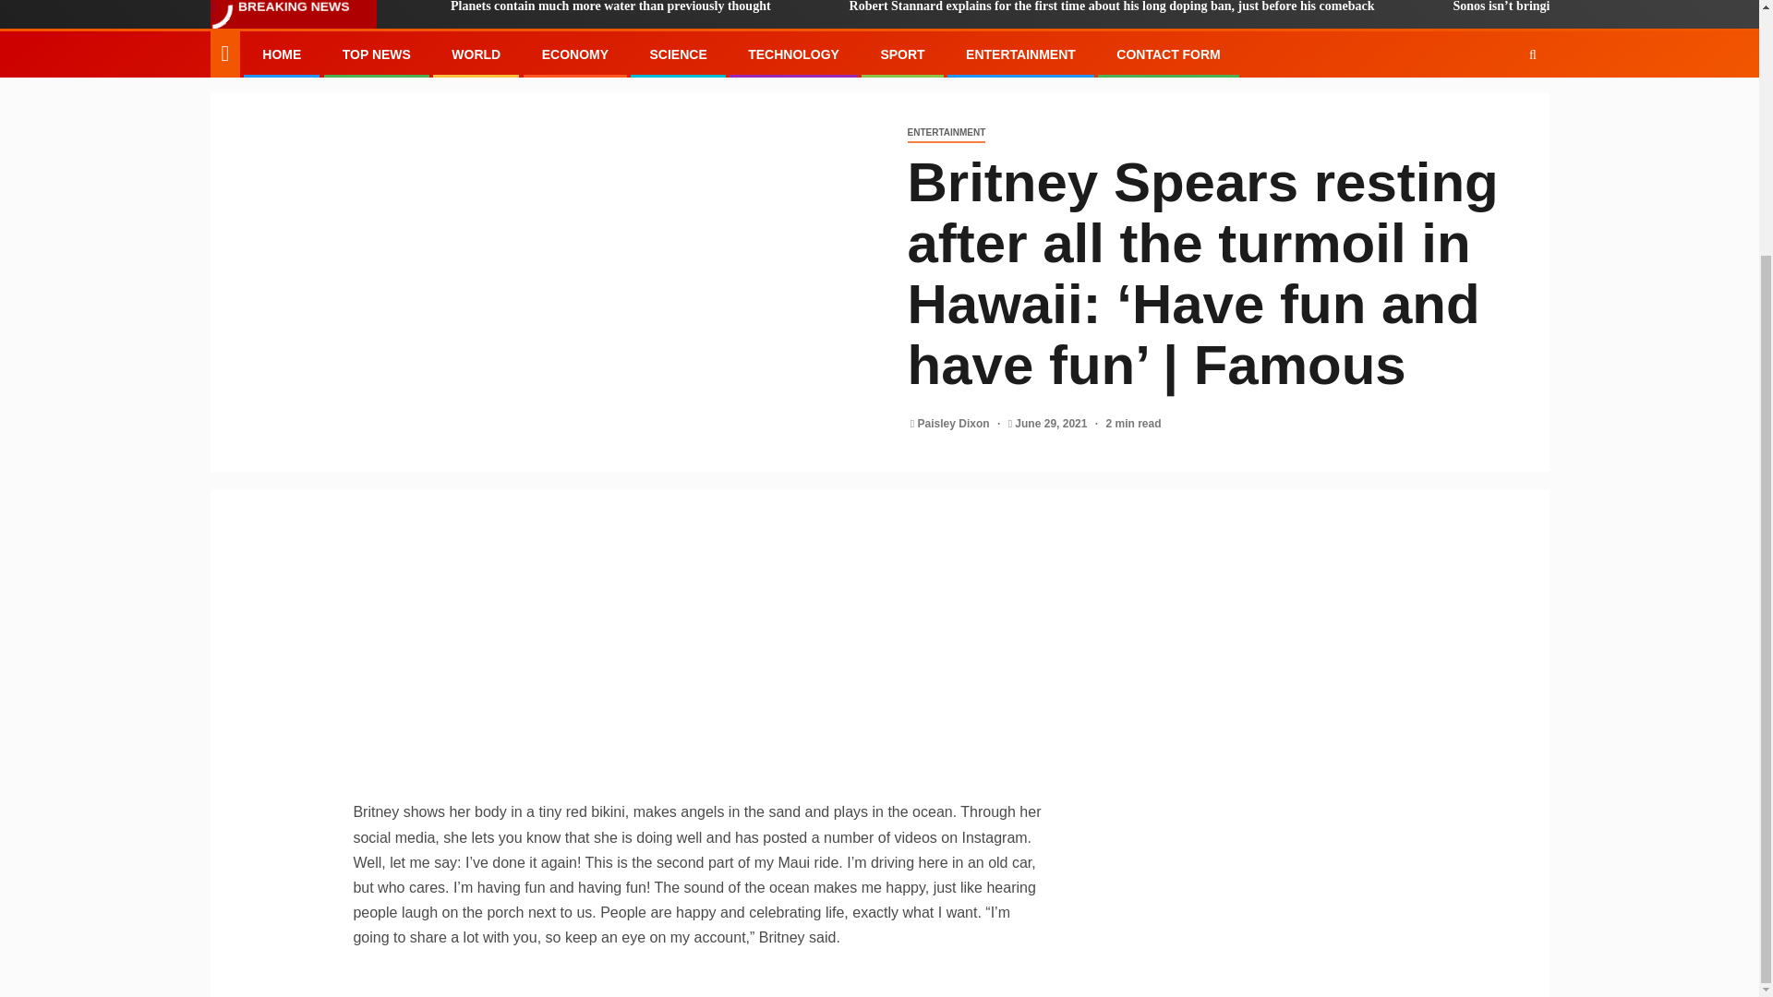  What do you see at coordinates (793, 54) in the screenshot?
I see `TECHNOLOGY` at bounding box center [793, 54].